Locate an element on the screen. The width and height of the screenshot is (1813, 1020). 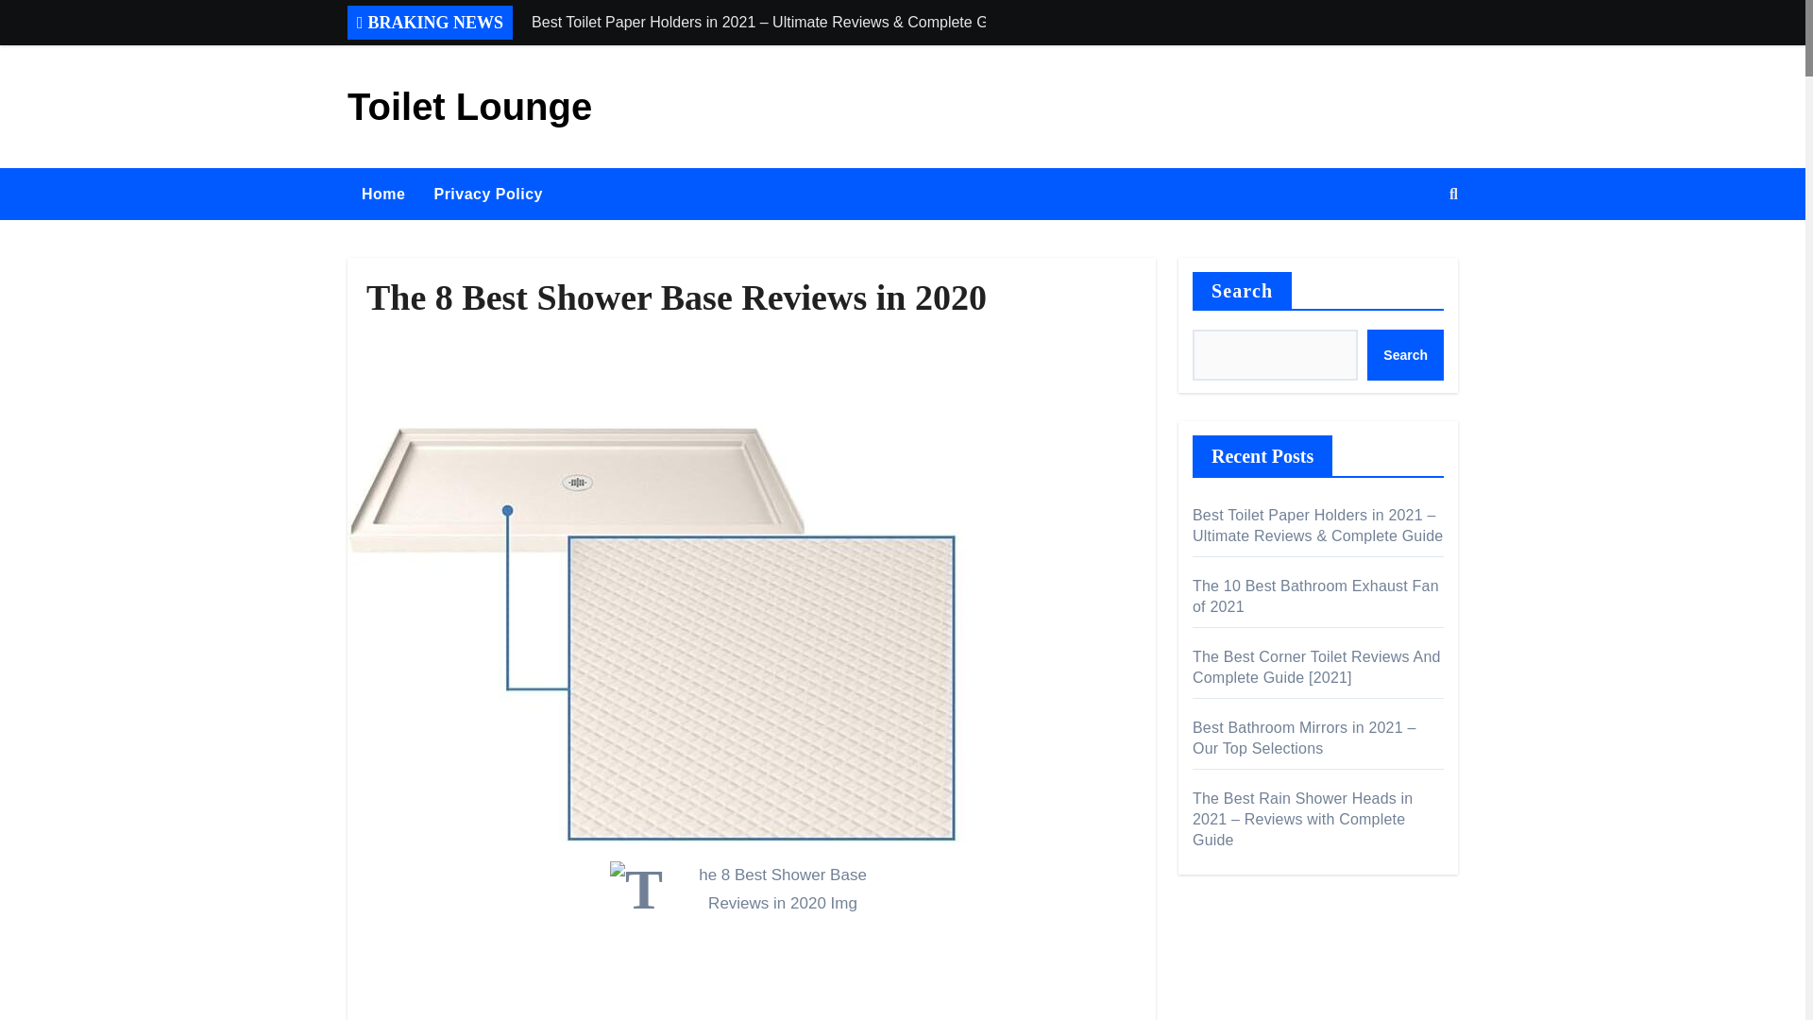
Toilet Lounge is located at coordinates (470, 106).